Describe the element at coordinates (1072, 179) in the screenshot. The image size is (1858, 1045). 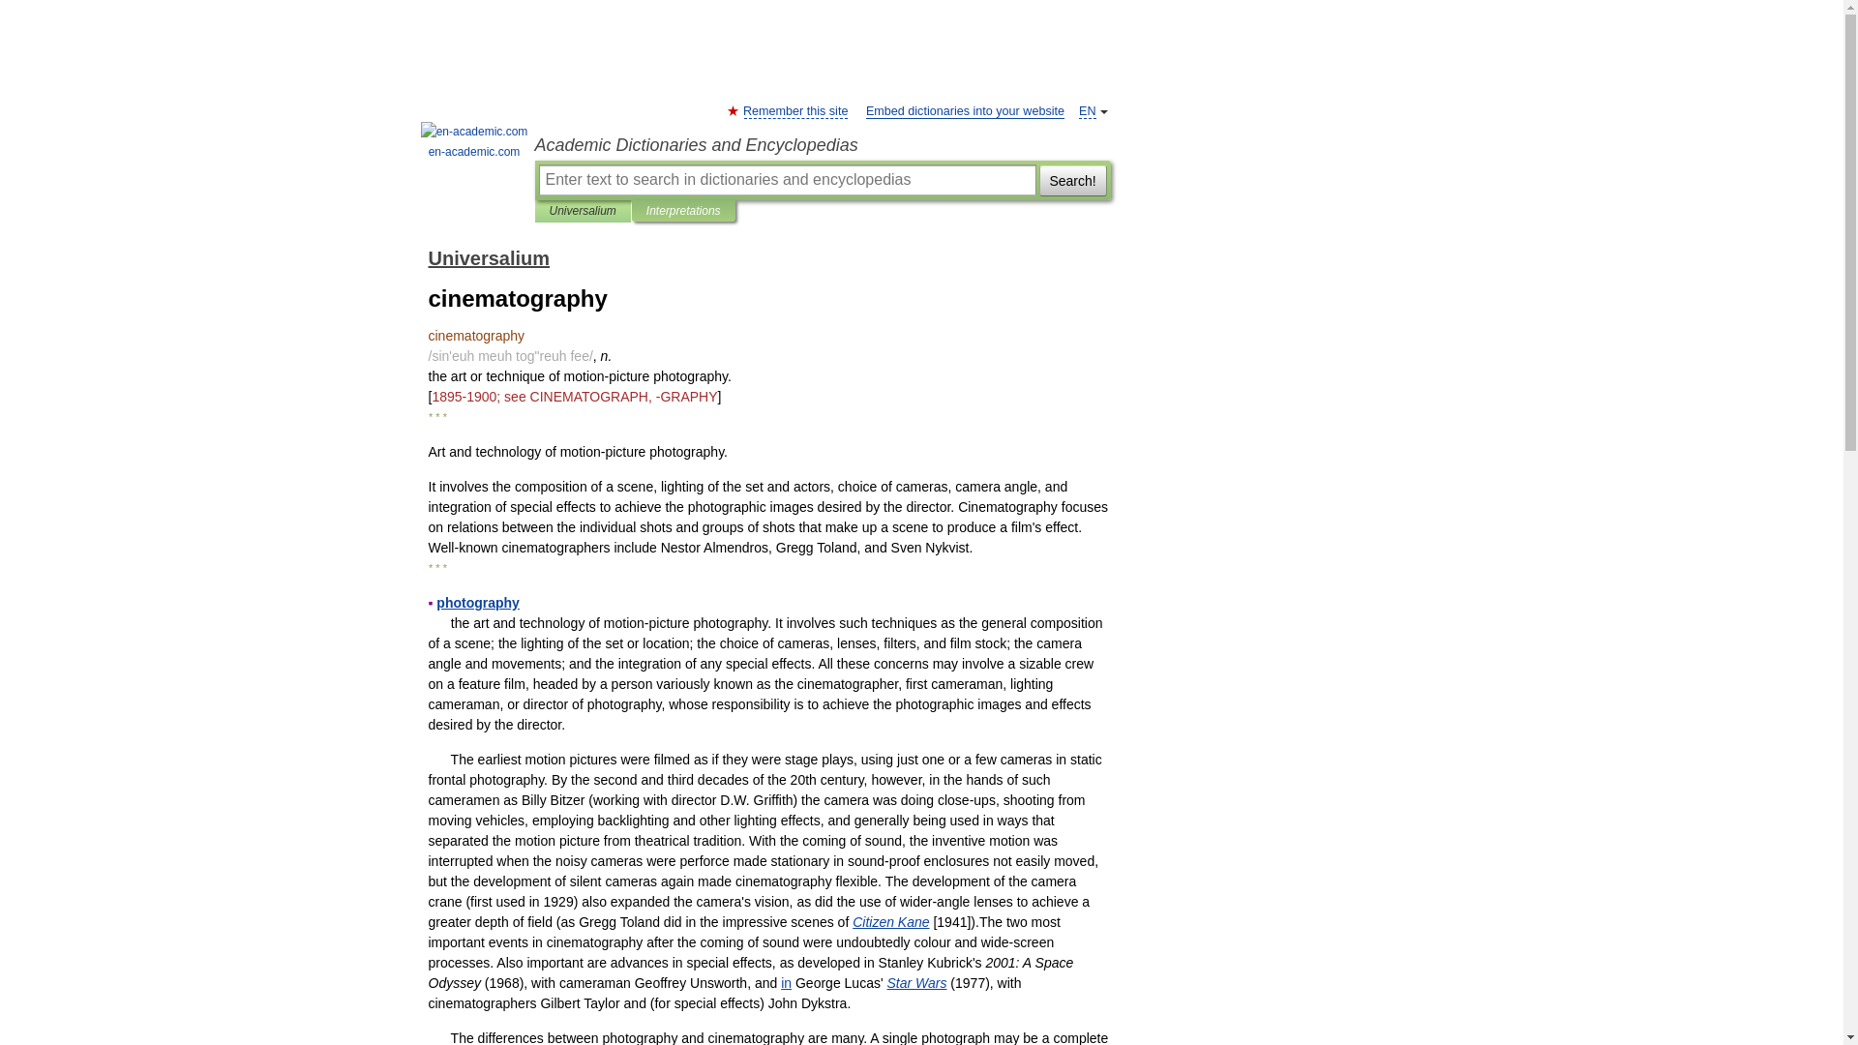
I see `Search!` at that location.